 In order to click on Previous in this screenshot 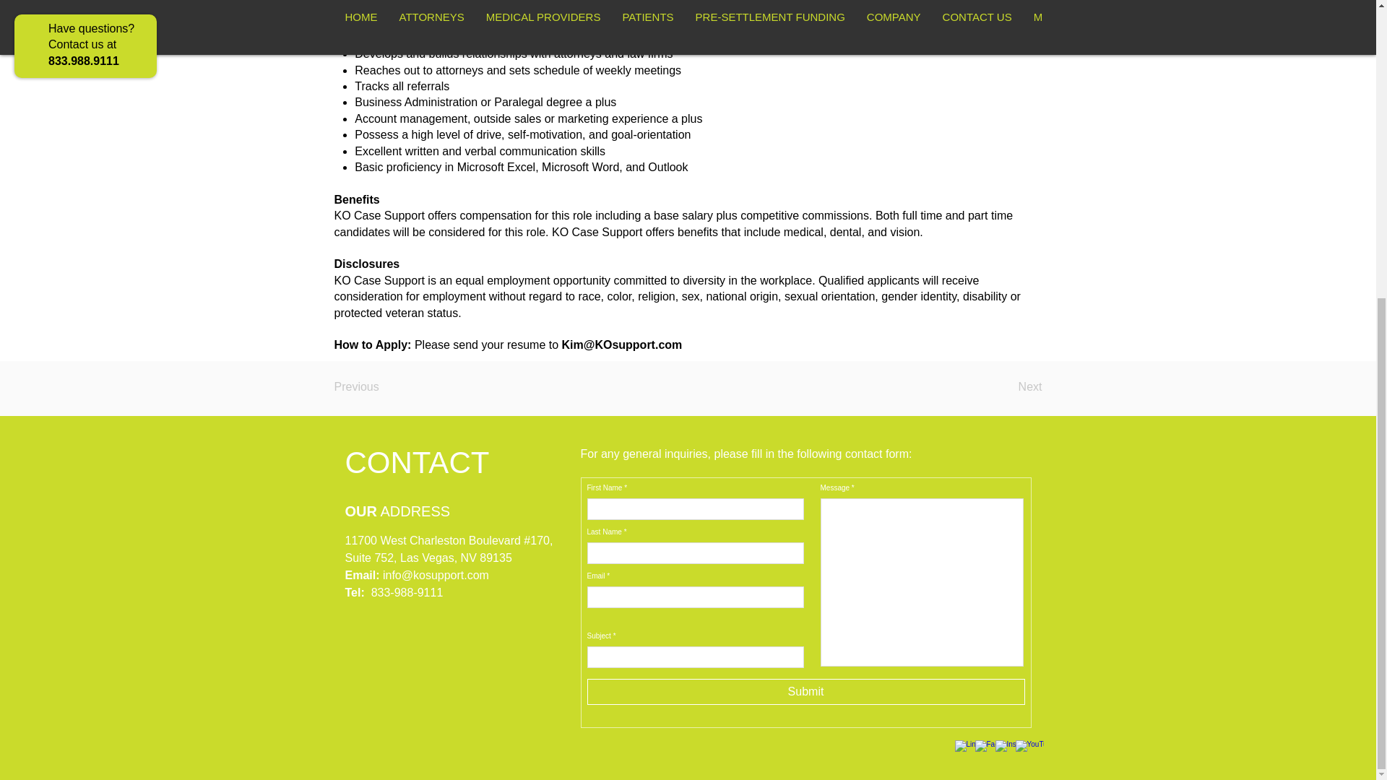, I will do `click(381, 387)`.